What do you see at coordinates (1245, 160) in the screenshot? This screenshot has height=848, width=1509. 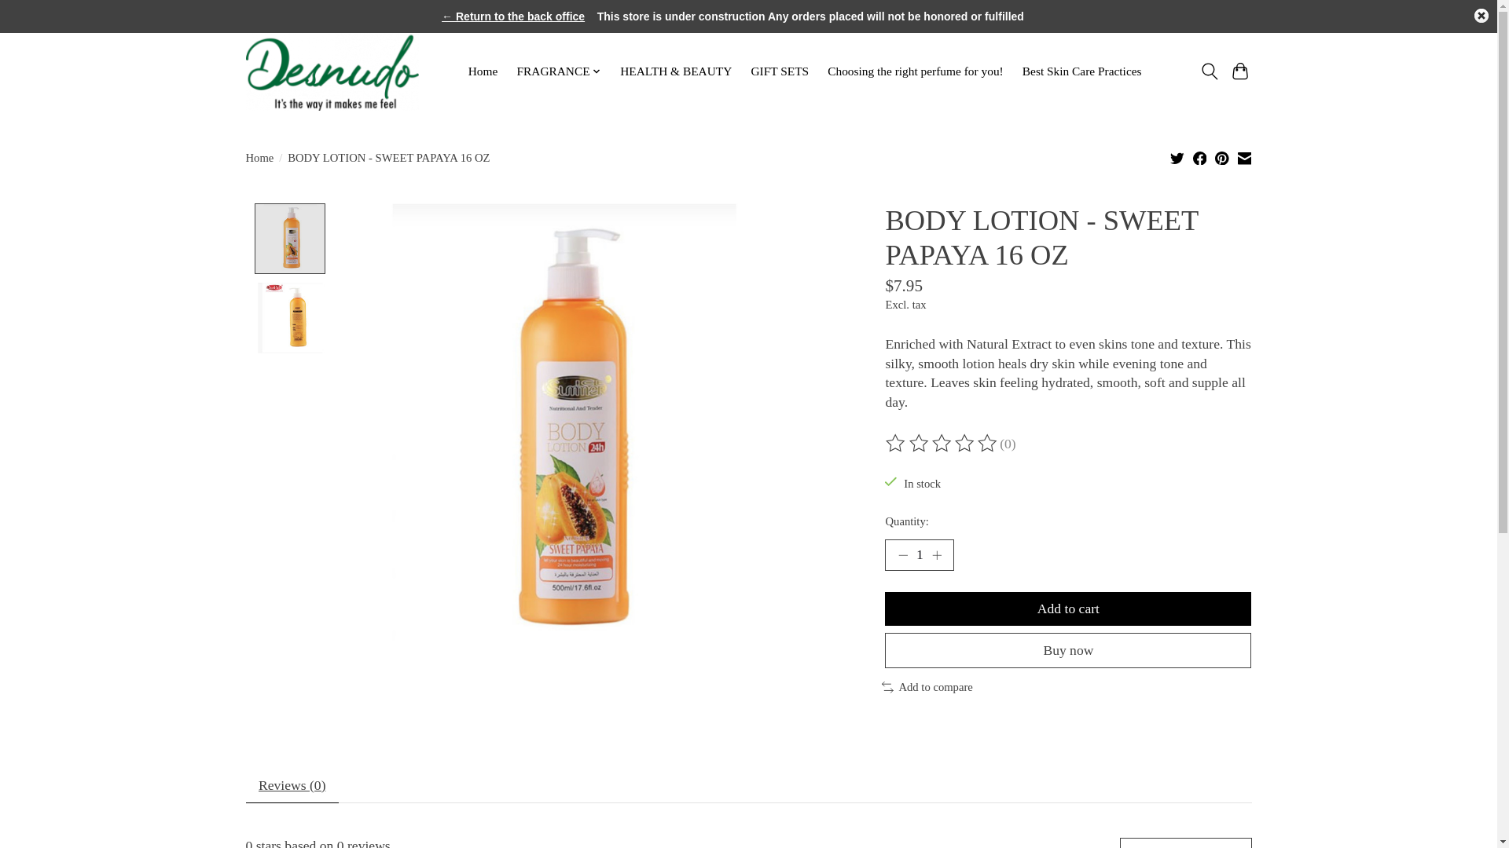 I see `SHARE BY EMAIL` at bounding box center [1245, 160].